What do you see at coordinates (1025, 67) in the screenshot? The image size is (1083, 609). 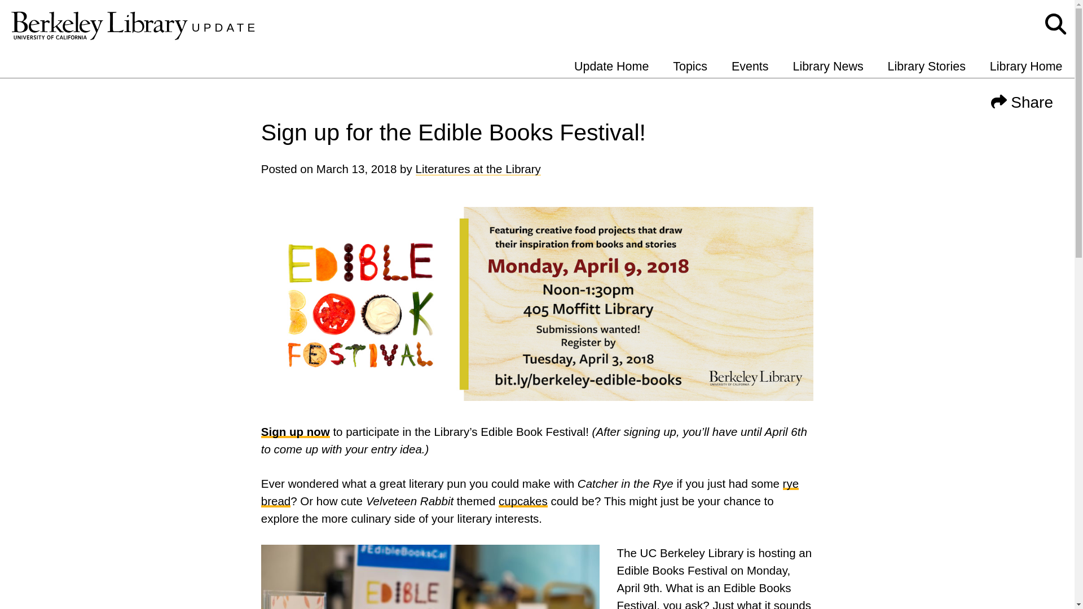 I see `Library Home` at bounding box center [1025, 67].